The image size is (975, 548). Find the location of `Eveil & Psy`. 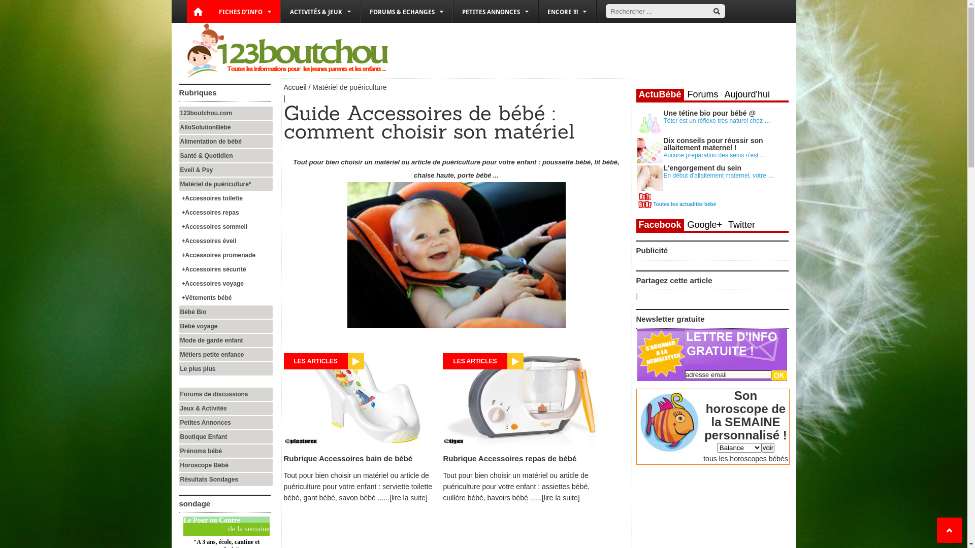

Eveil & Psy is located at coordinates (225, 170).